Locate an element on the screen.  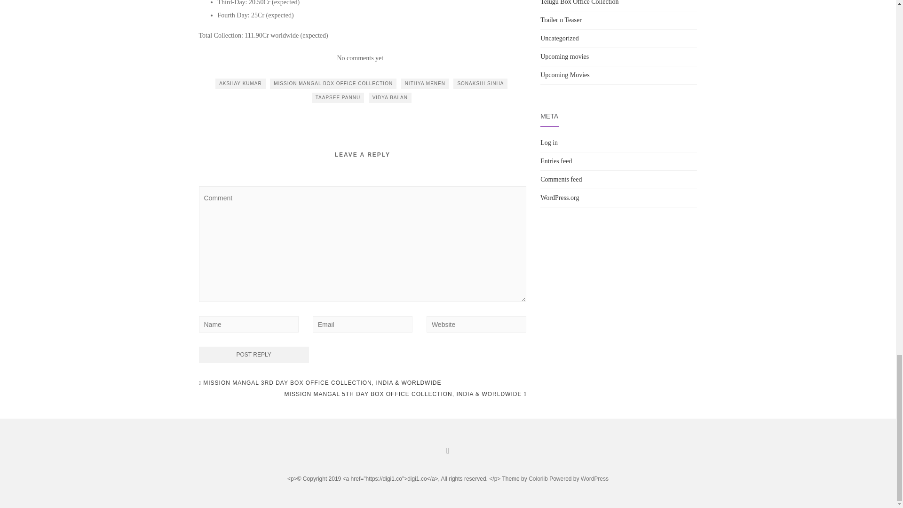
Post Reply is located at coordinates (253, 355).